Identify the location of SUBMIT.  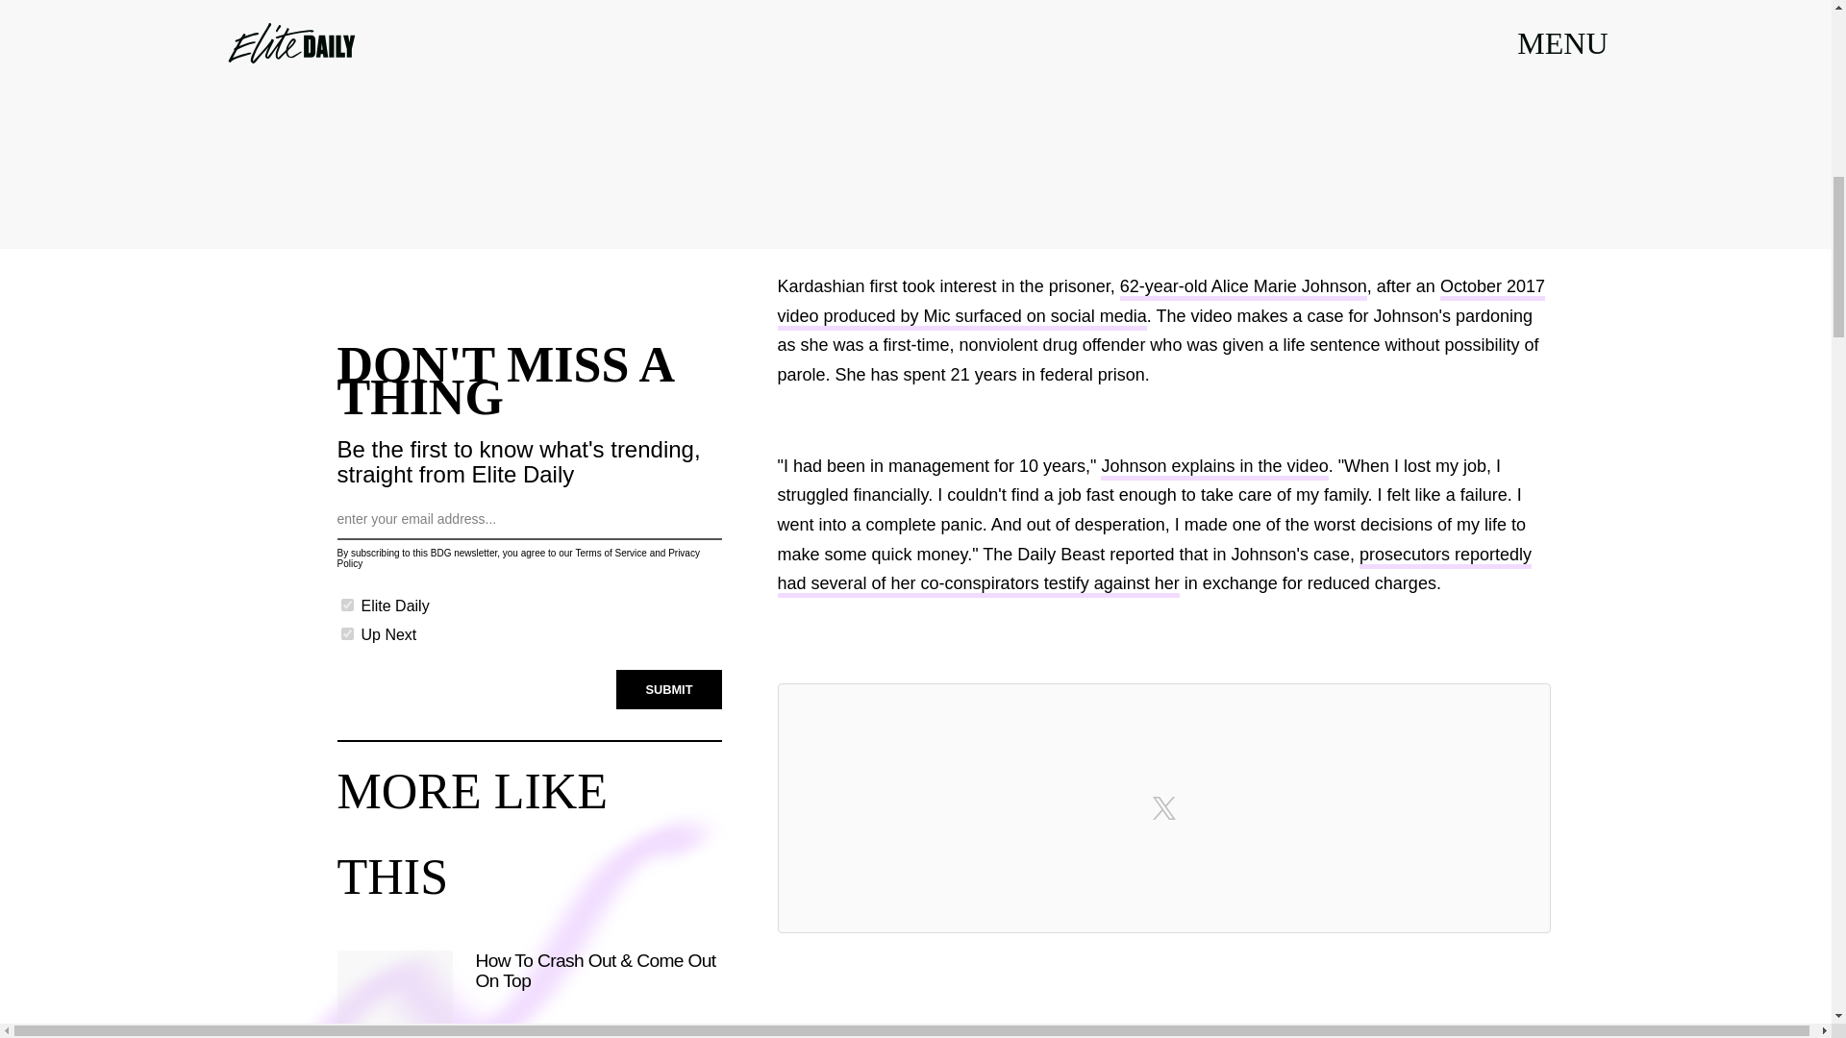
(669, 689).